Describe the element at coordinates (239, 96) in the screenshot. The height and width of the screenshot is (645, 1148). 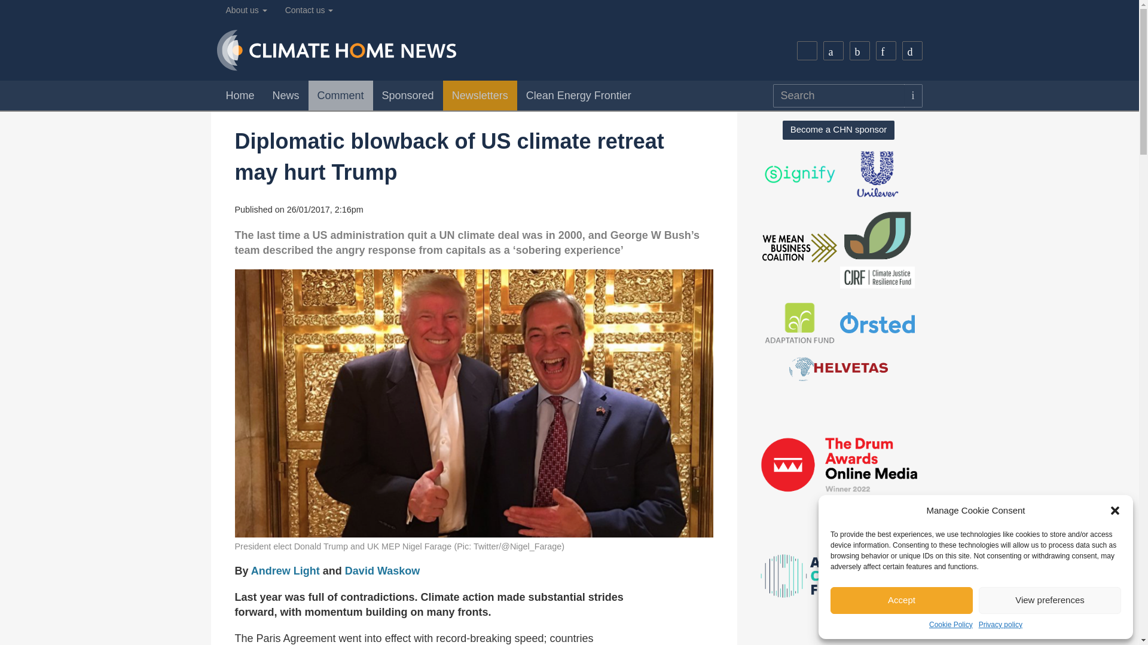
I see `Home` at that location.